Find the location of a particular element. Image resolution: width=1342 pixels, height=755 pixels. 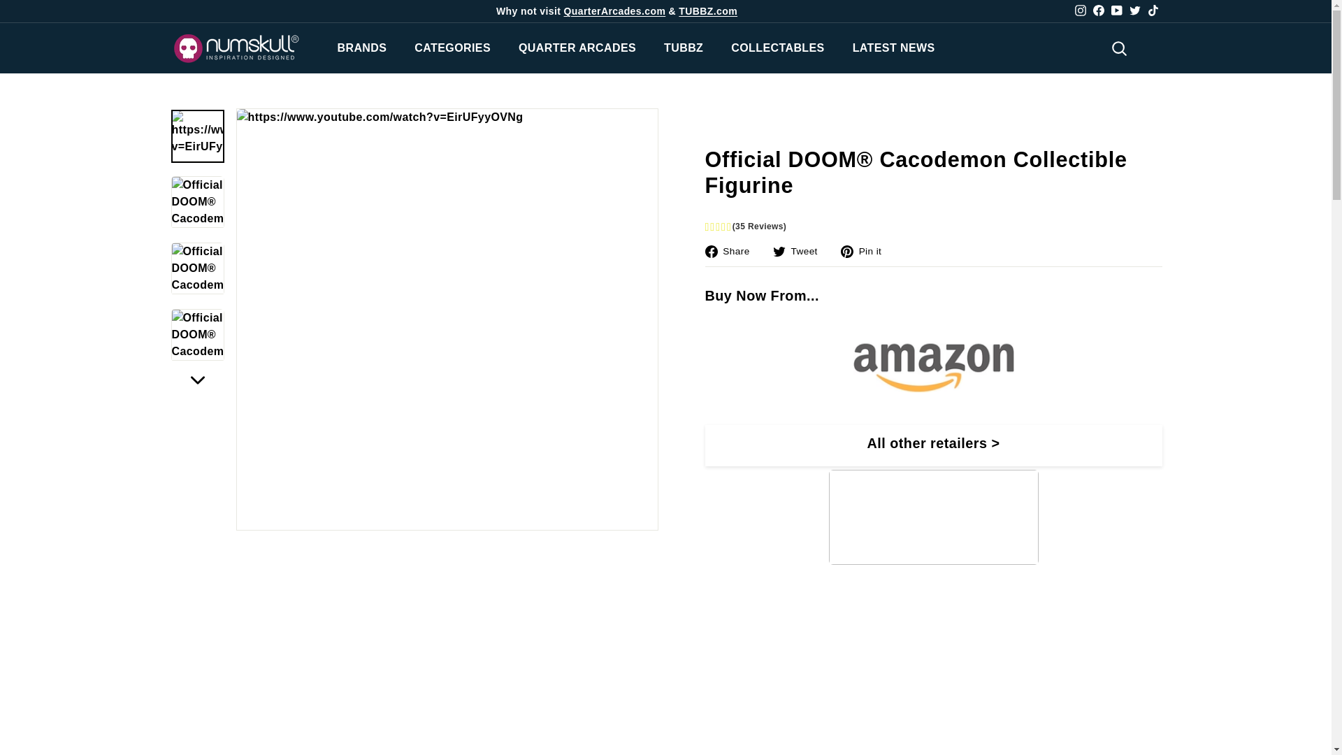

Pin on Pinterest is located at coordinates (867, 250).